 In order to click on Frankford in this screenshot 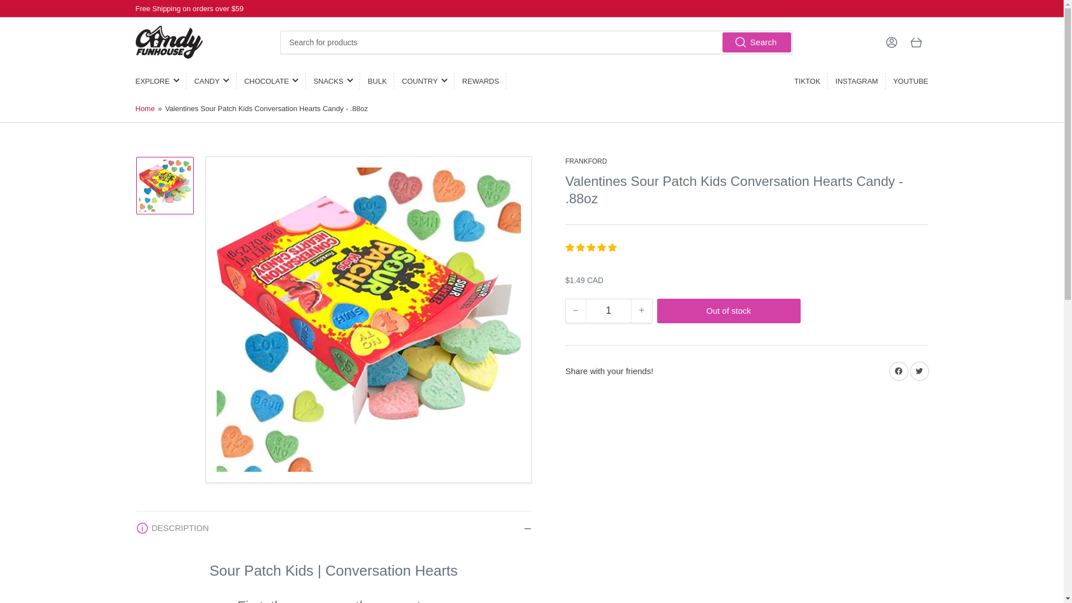, I will do `click(585, 161)`.